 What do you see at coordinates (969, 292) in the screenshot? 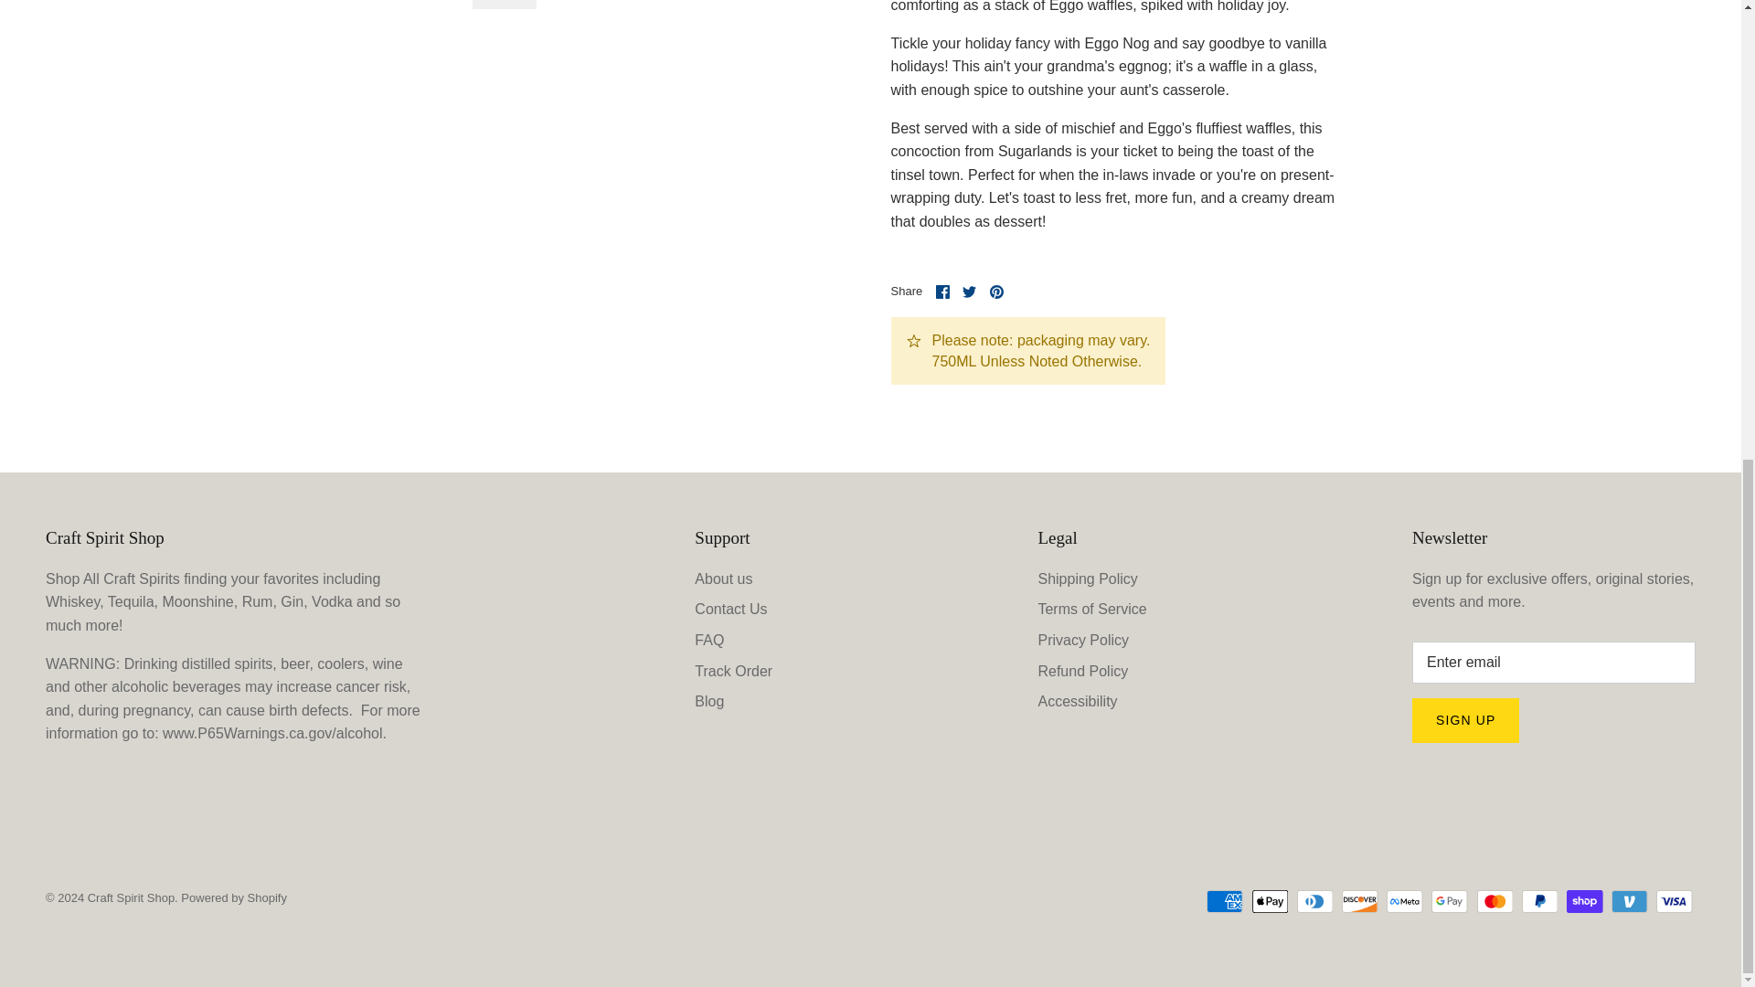
I see `Twitter` at bounding box center [969, 292].